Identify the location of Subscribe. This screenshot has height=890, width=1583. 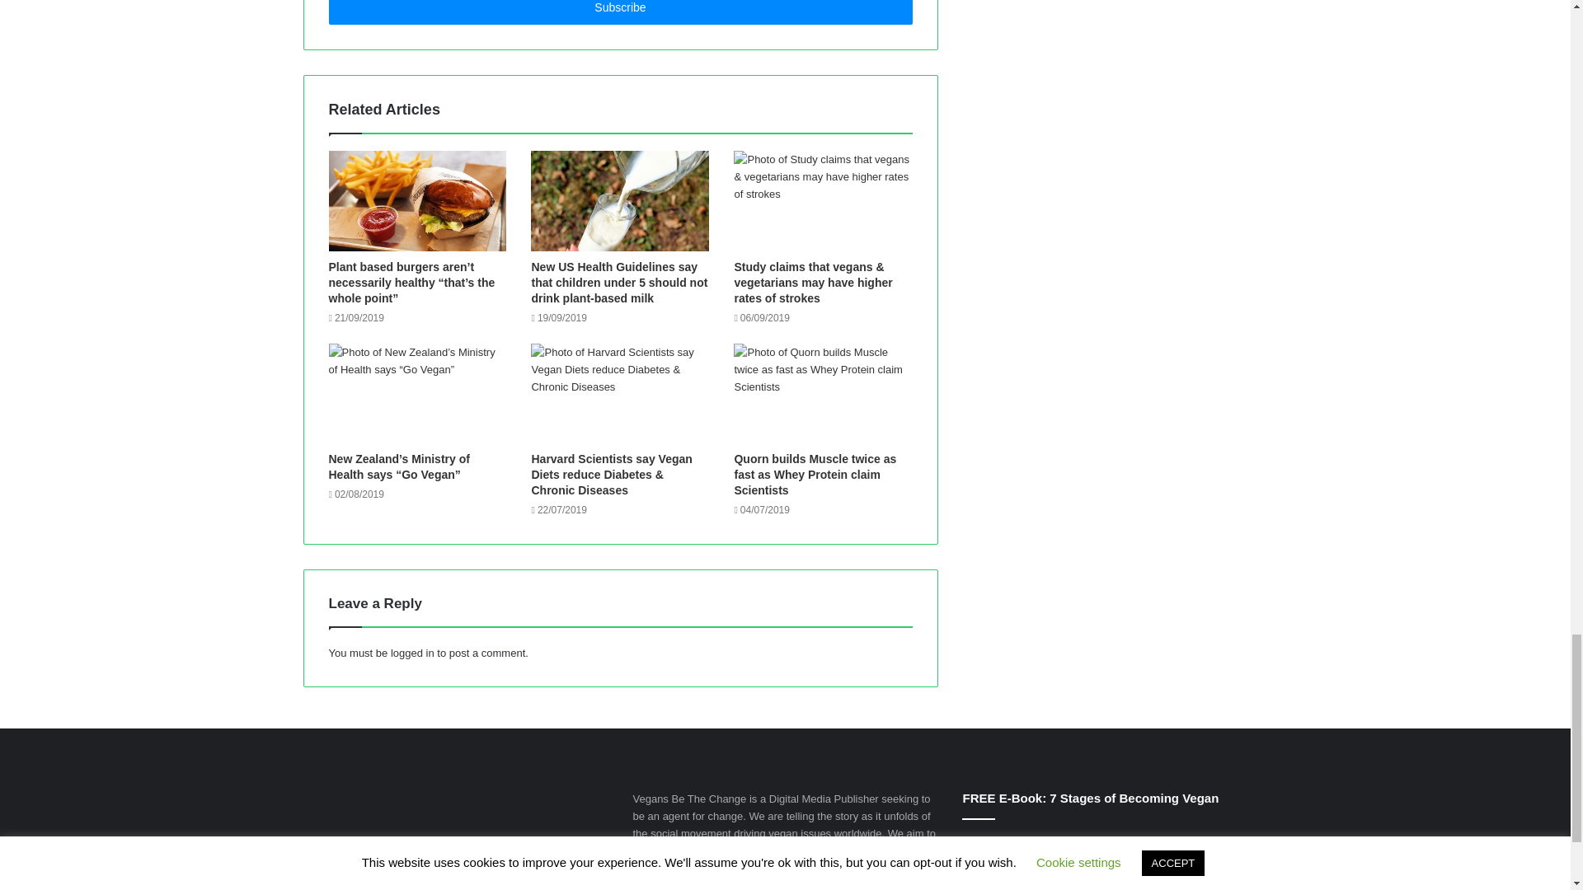
(619, 12).